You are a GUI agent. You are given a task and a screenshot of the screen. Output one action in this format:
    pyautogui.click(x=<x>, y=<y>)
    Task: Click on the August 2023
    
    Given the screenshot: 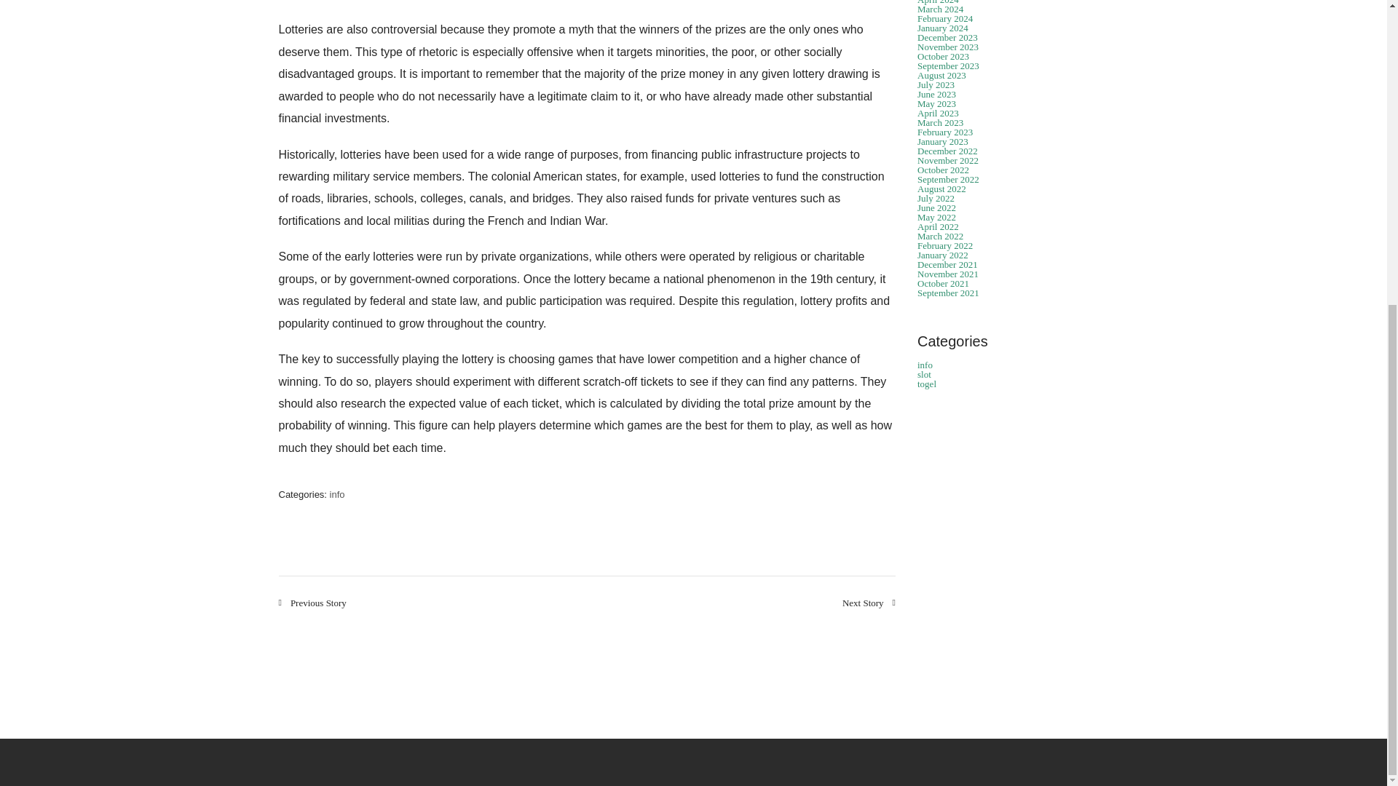 What is the action you would take?
    pyautogui.click(x=941, y=76)
    